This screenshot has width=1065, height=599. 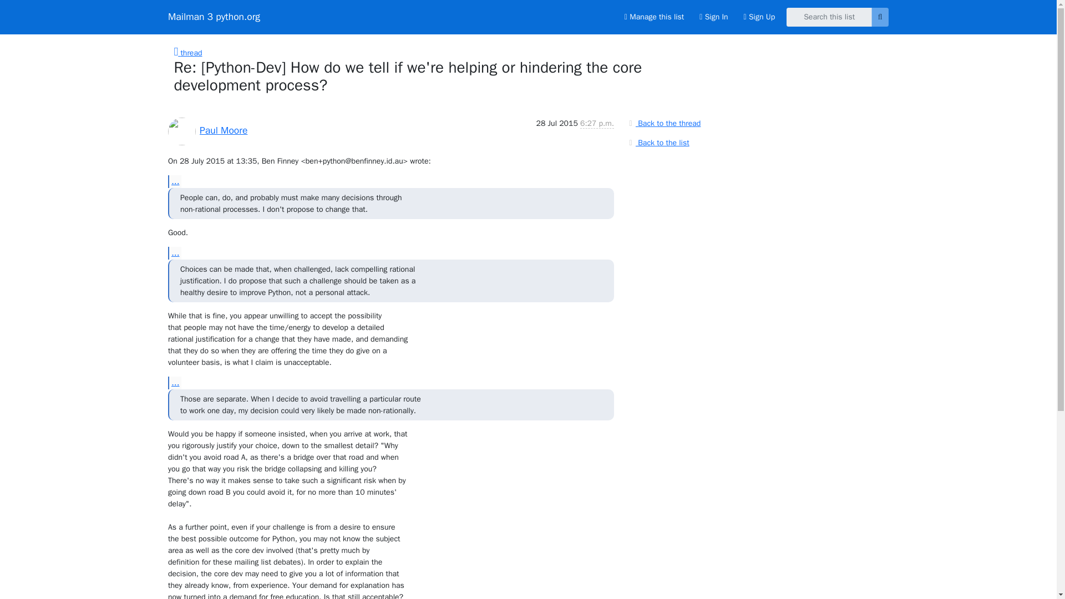 I want to click on Paul Moore, so click(x=223, y=130).